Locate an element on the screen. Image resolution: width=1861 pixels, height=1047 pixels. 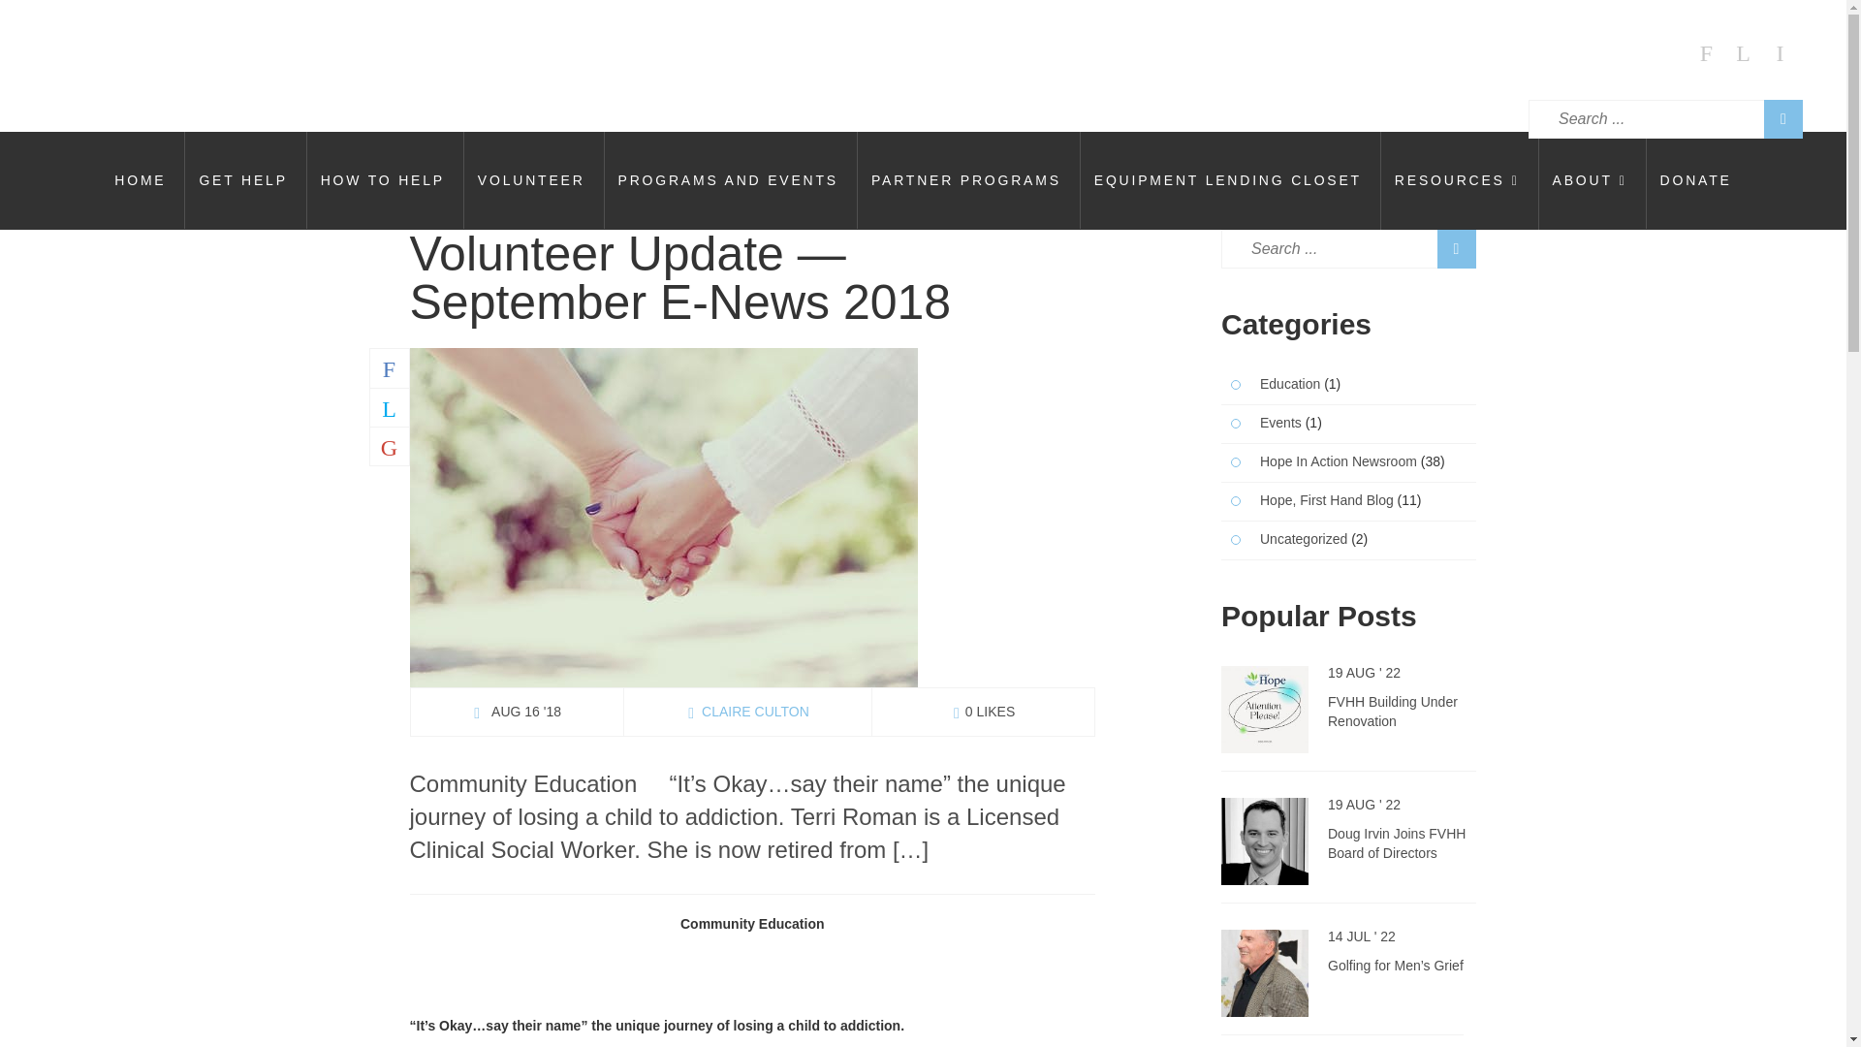
EQUIPMENT LENDING CLOSET is located at coordinates (1227, 180).